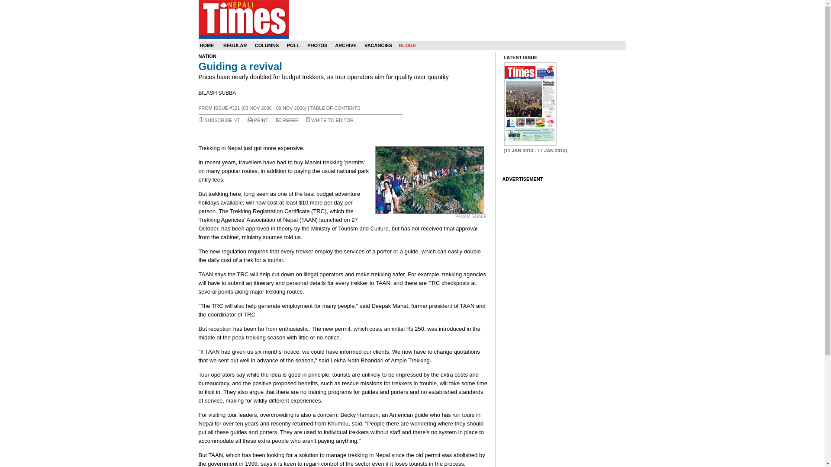 The image size is (831, 467). I want to click on Nepali Times, so click(243, 19).